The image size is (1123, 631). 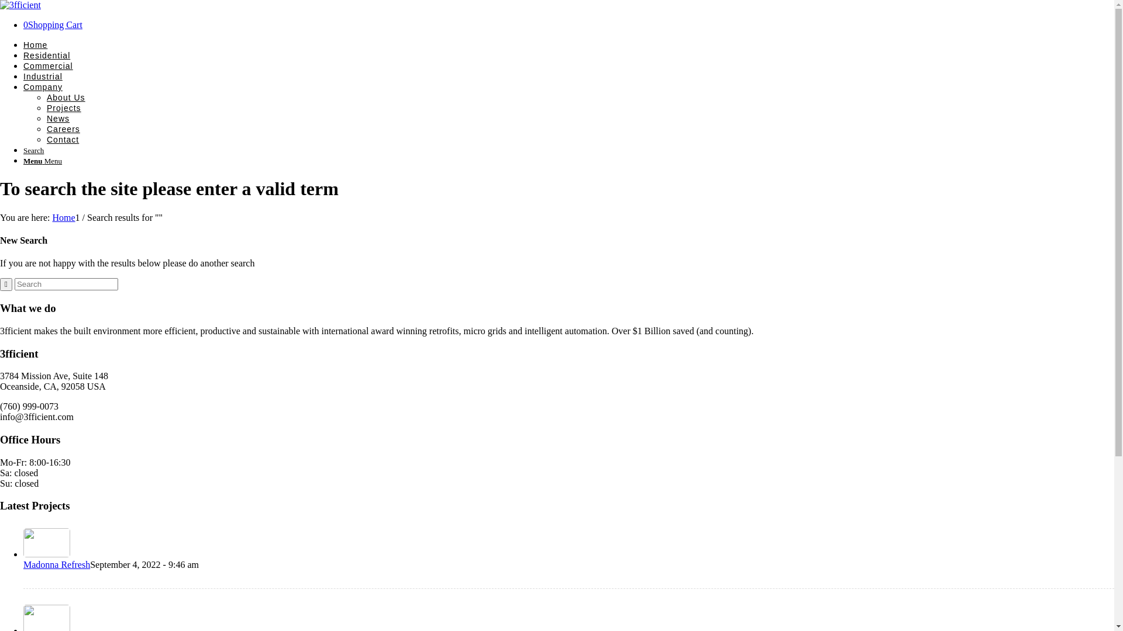 What do you see at coordinates (20, 5) in the screenshot?
I see `3fficientWeblogo2` at bounding box center [20, 5].